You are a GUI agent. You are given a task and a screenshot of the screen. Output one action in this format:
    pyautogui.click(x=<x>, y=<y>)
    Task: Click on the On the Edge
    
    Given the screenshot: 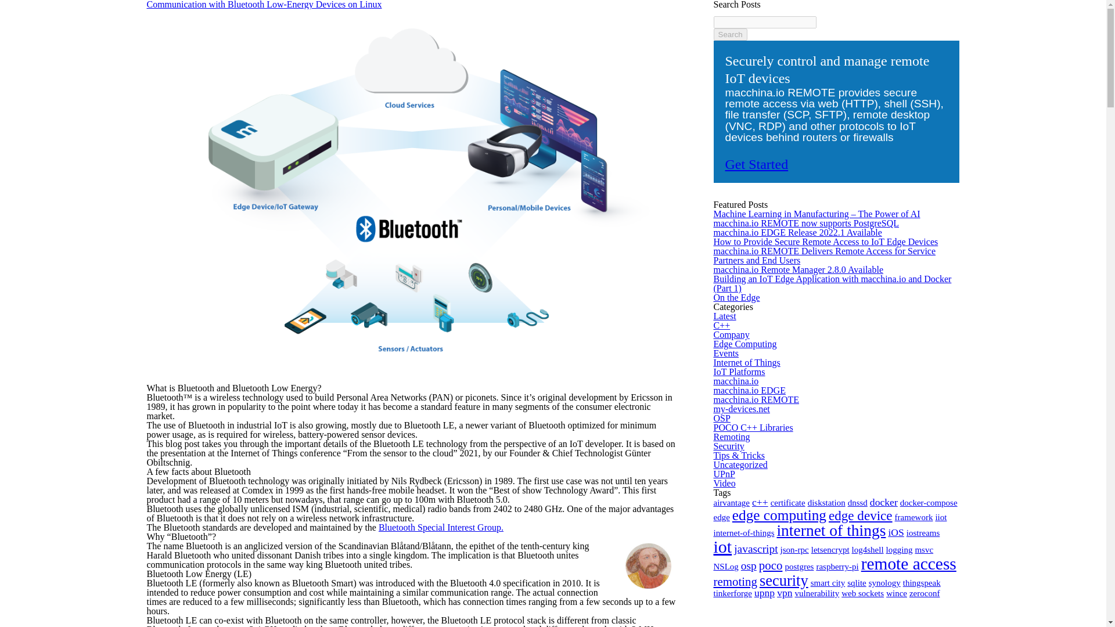 What is the action you would take?
    pyautogui.click(x=736, y=297)
    